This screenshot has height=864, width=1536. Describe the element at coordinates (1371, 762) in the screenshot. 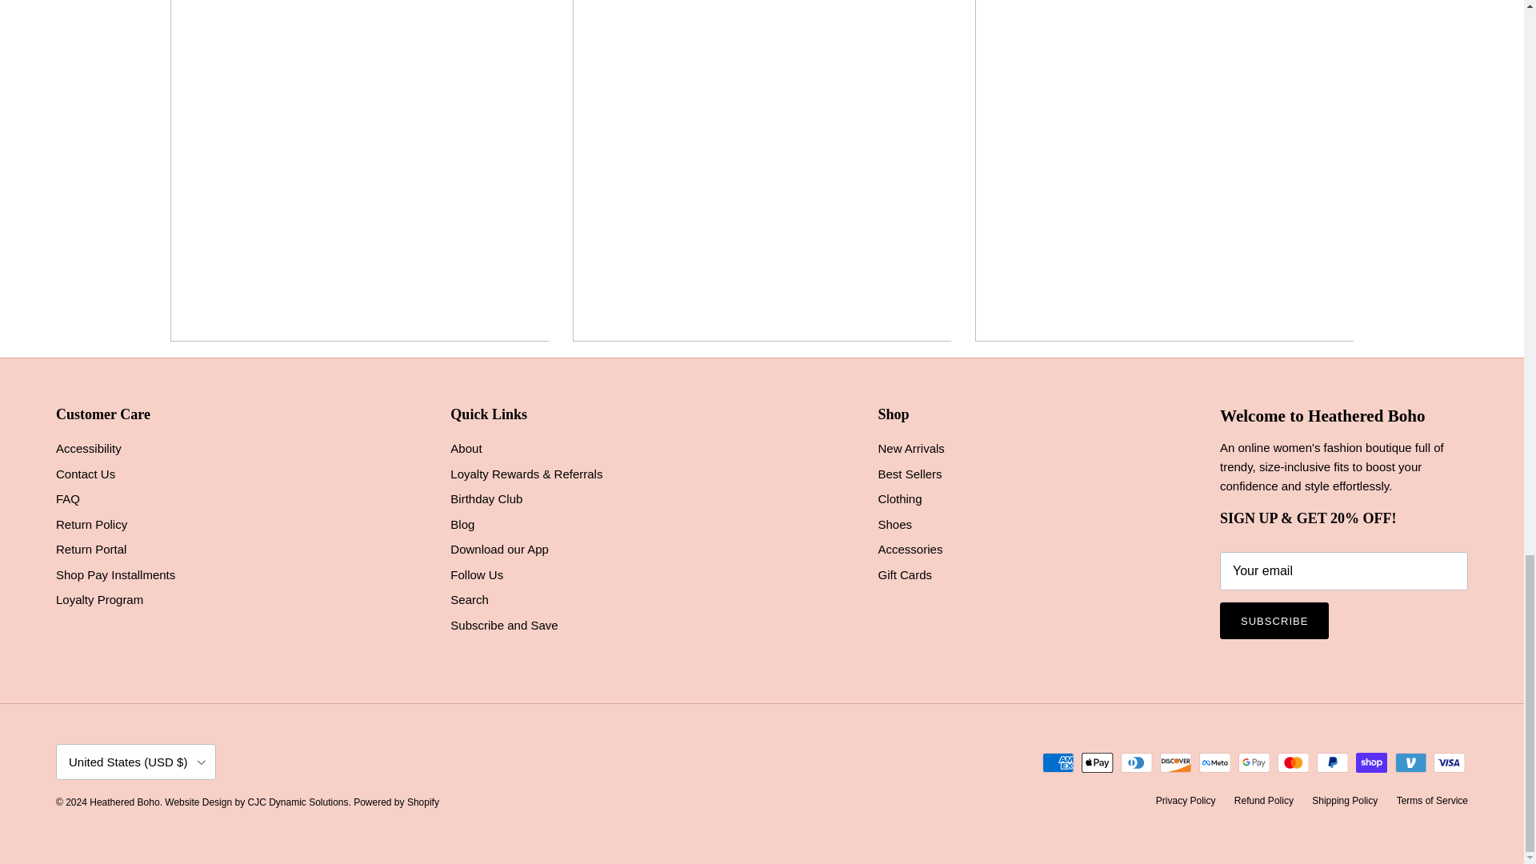

I see `Shop Pay` at that location.